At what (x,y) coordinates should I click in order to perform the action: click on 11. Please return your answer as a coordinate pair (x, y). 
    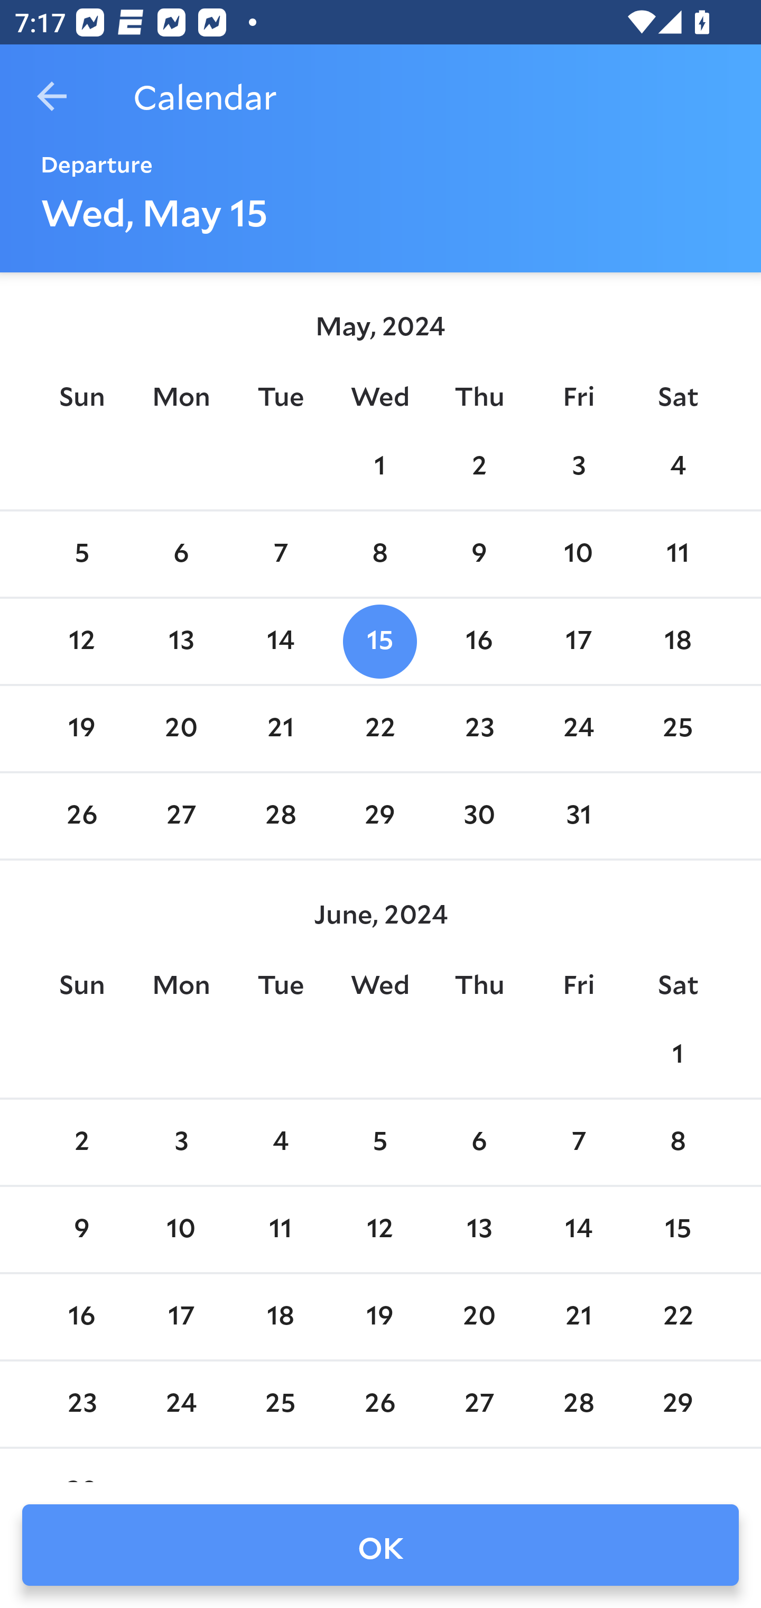
    Looking at the image, I should click on (678, 554).